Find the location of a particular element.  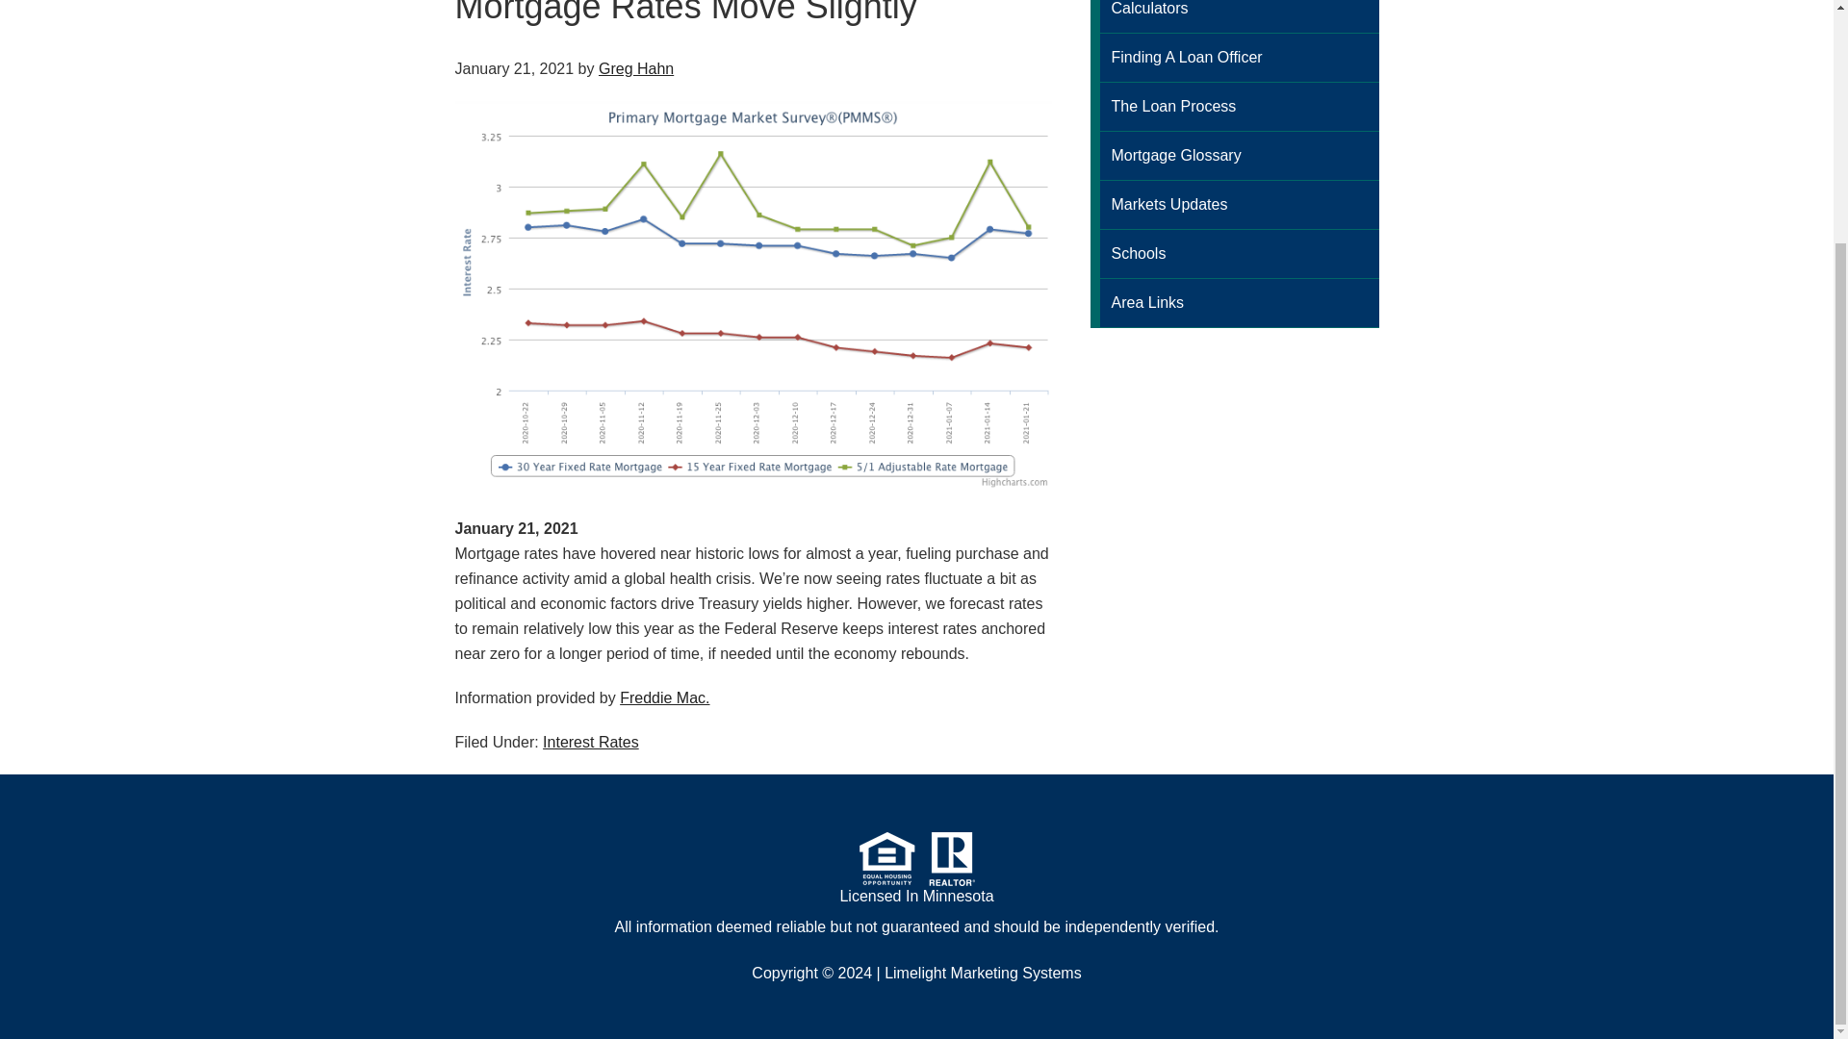

Calculators is located at coordinates (1234, 16).